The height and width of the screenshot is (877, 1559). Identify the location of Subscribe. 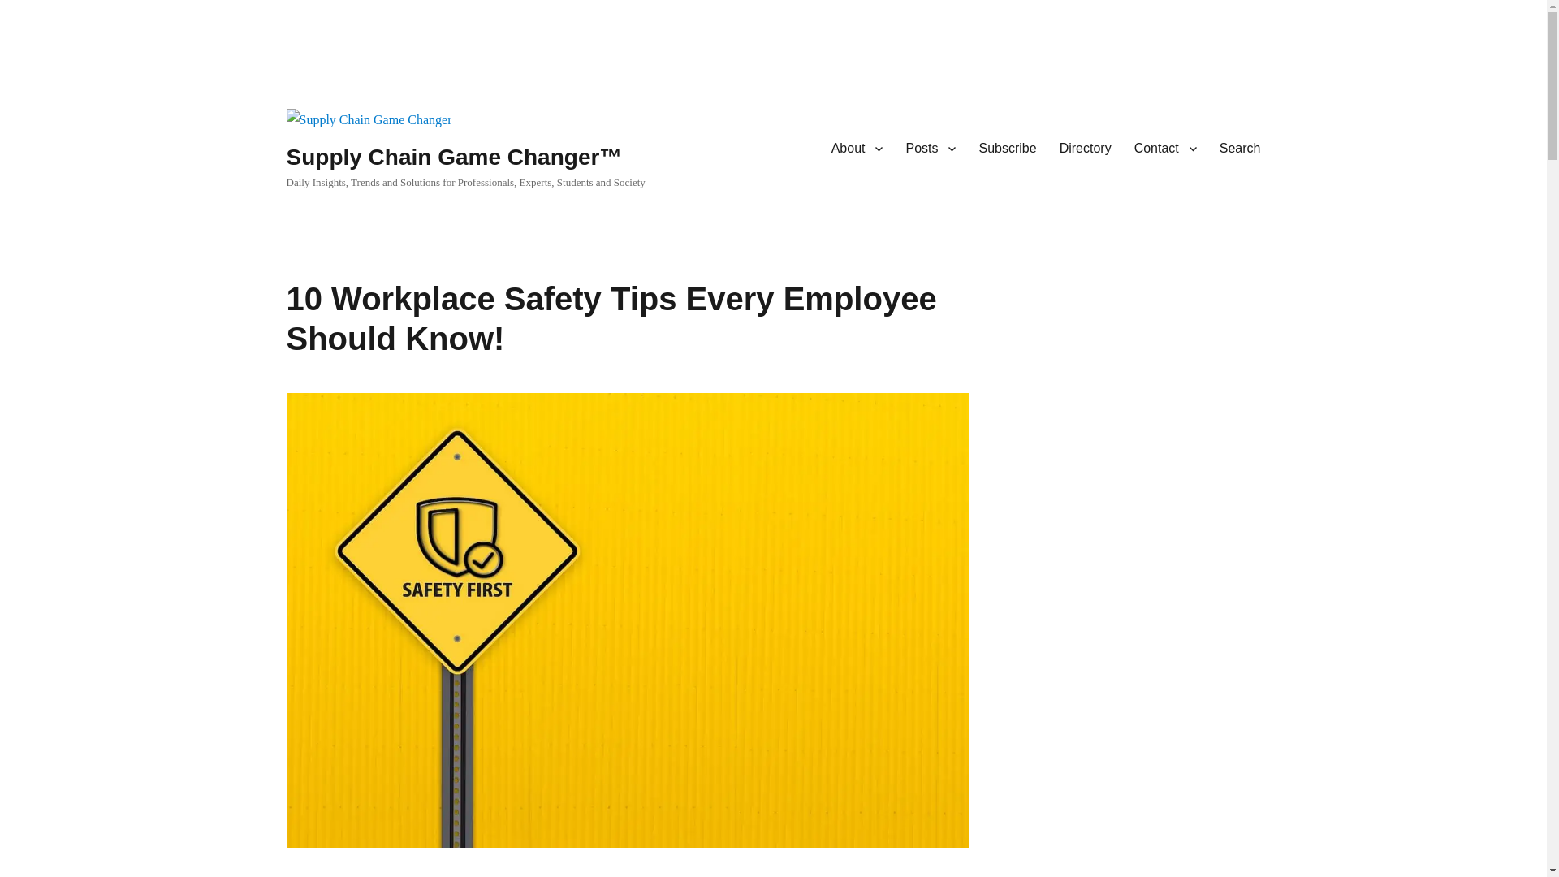
(1007, 149).